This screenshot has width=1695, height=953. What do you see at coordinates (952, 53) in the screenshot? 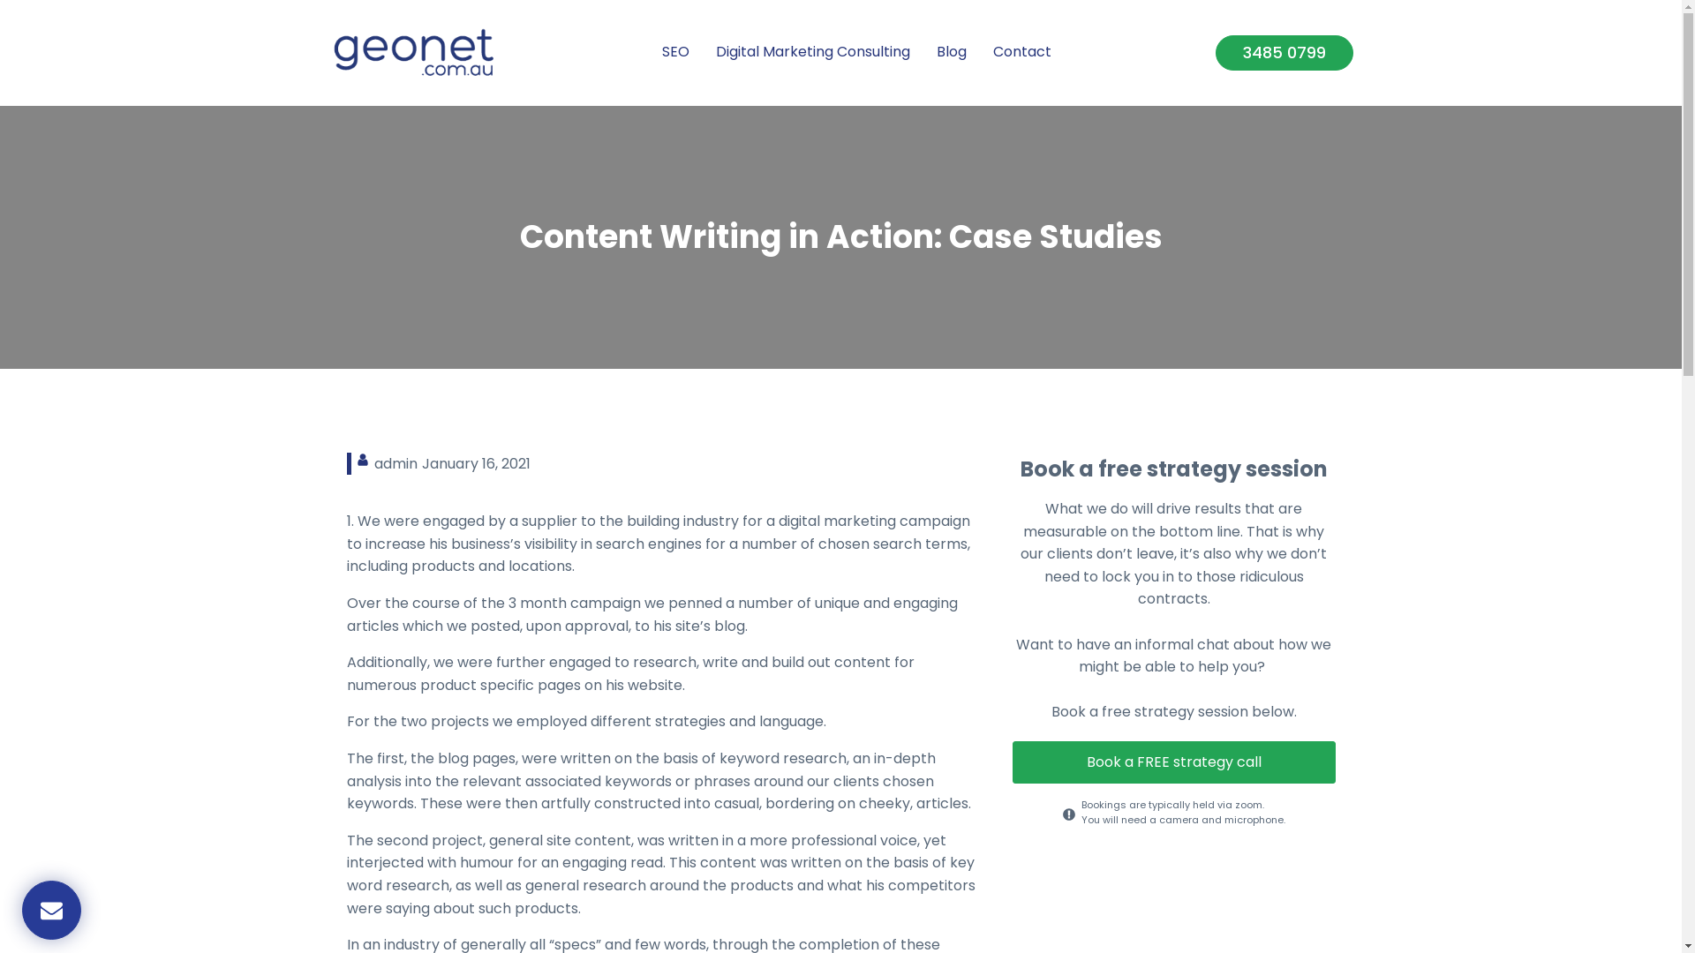
I see `Blog` at bounding box center [952, 53].